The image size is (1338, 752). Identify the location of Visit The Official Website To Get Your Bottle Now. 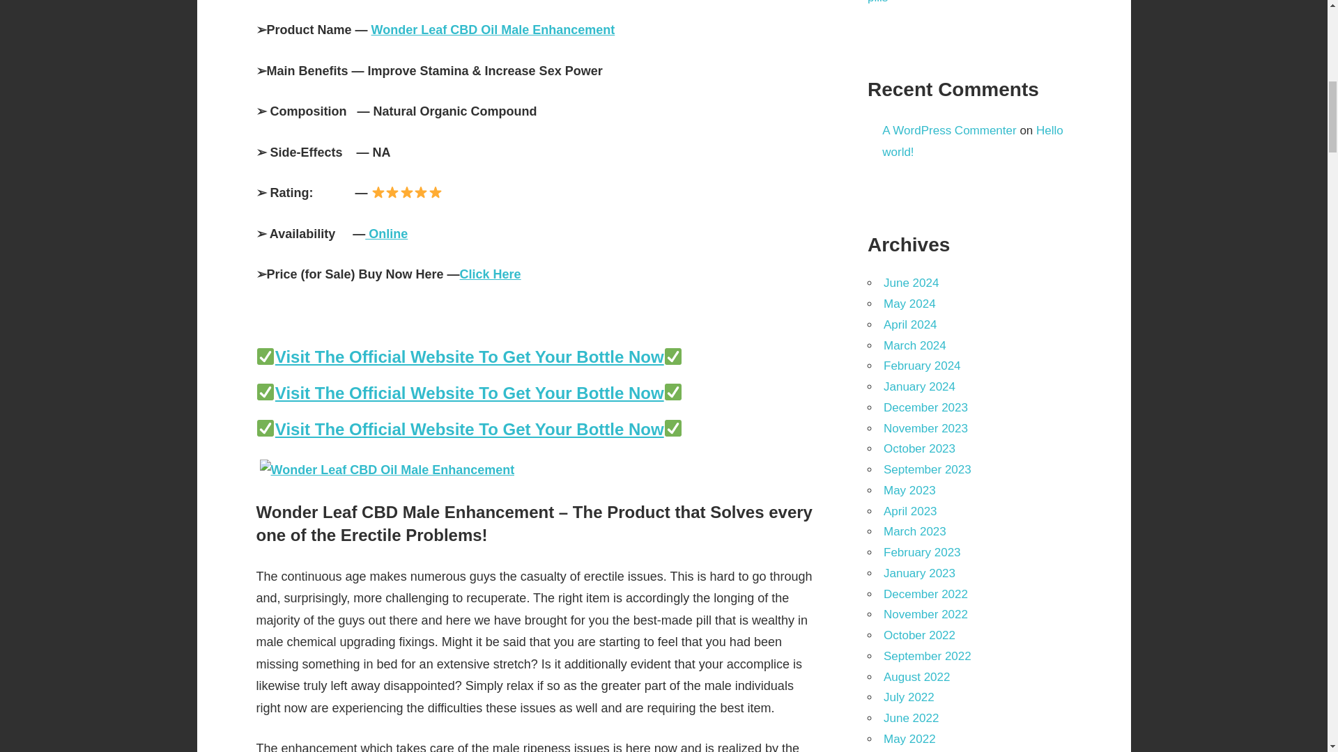
(470, 393).